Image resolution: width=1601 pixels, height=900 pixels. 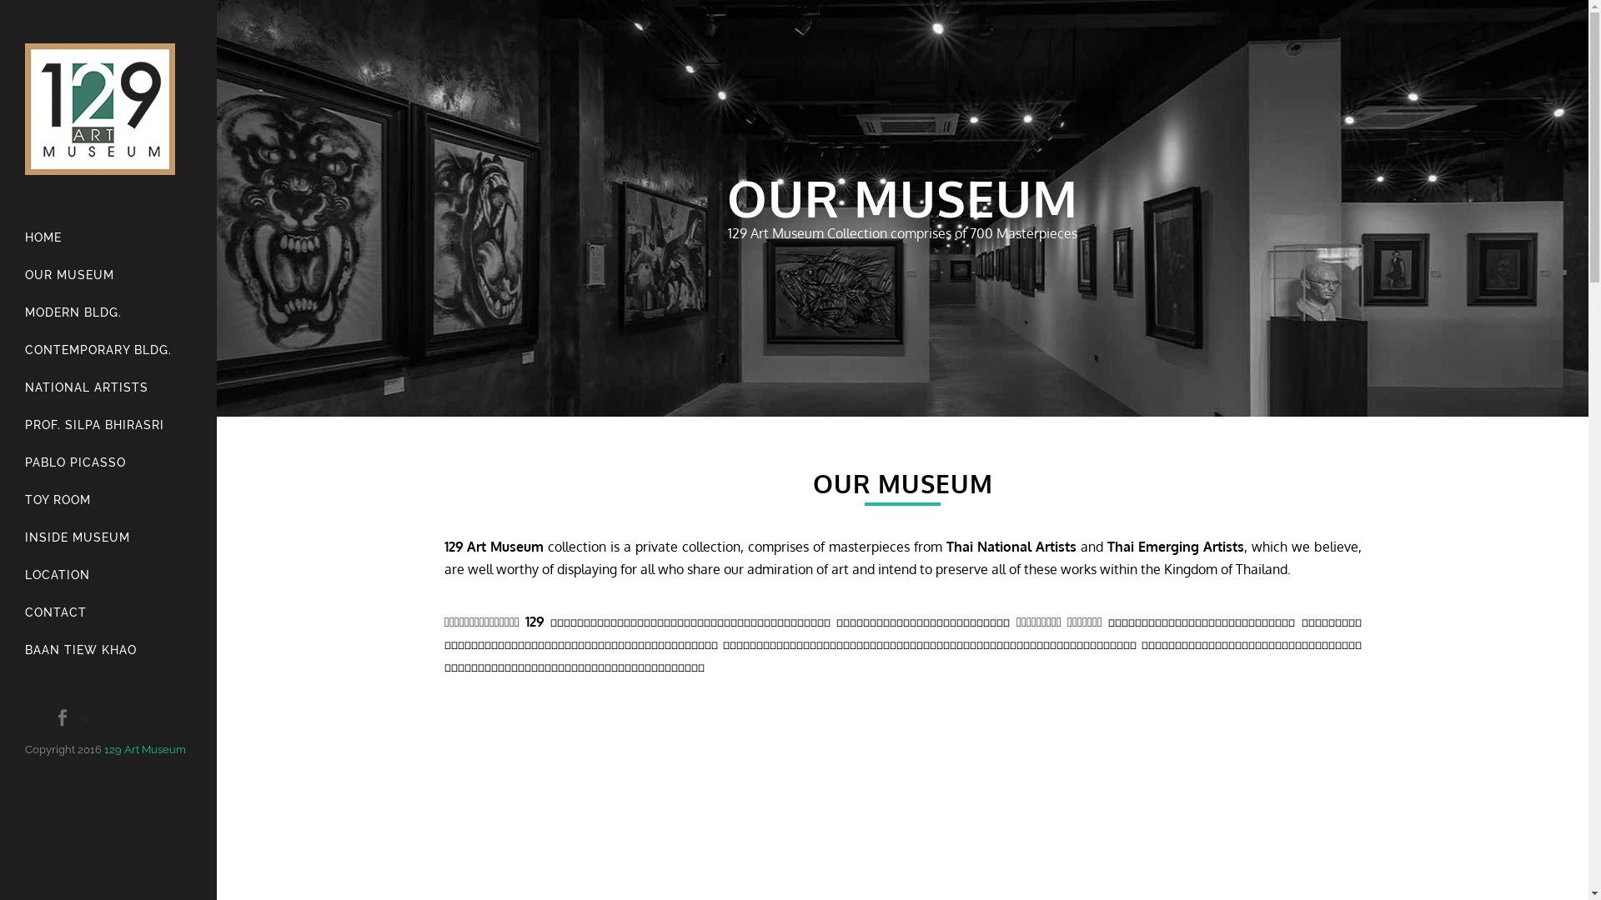 What do you see at coordinates (108, 538) in the screenshot?
I see `INSIDE MUSEUM` at bounding box center [108, 538].